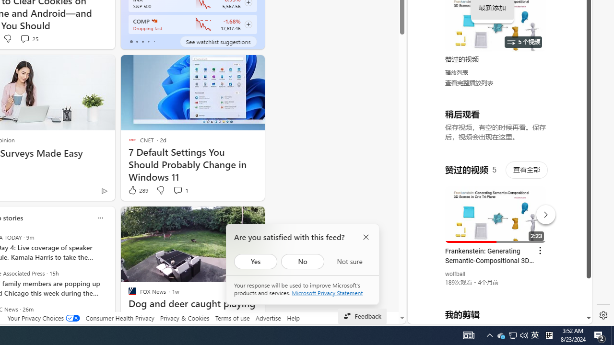  What do you see at coordinates (142, 41) in the screenshot?
I see `tab-2` at bounding box center [142, 41].